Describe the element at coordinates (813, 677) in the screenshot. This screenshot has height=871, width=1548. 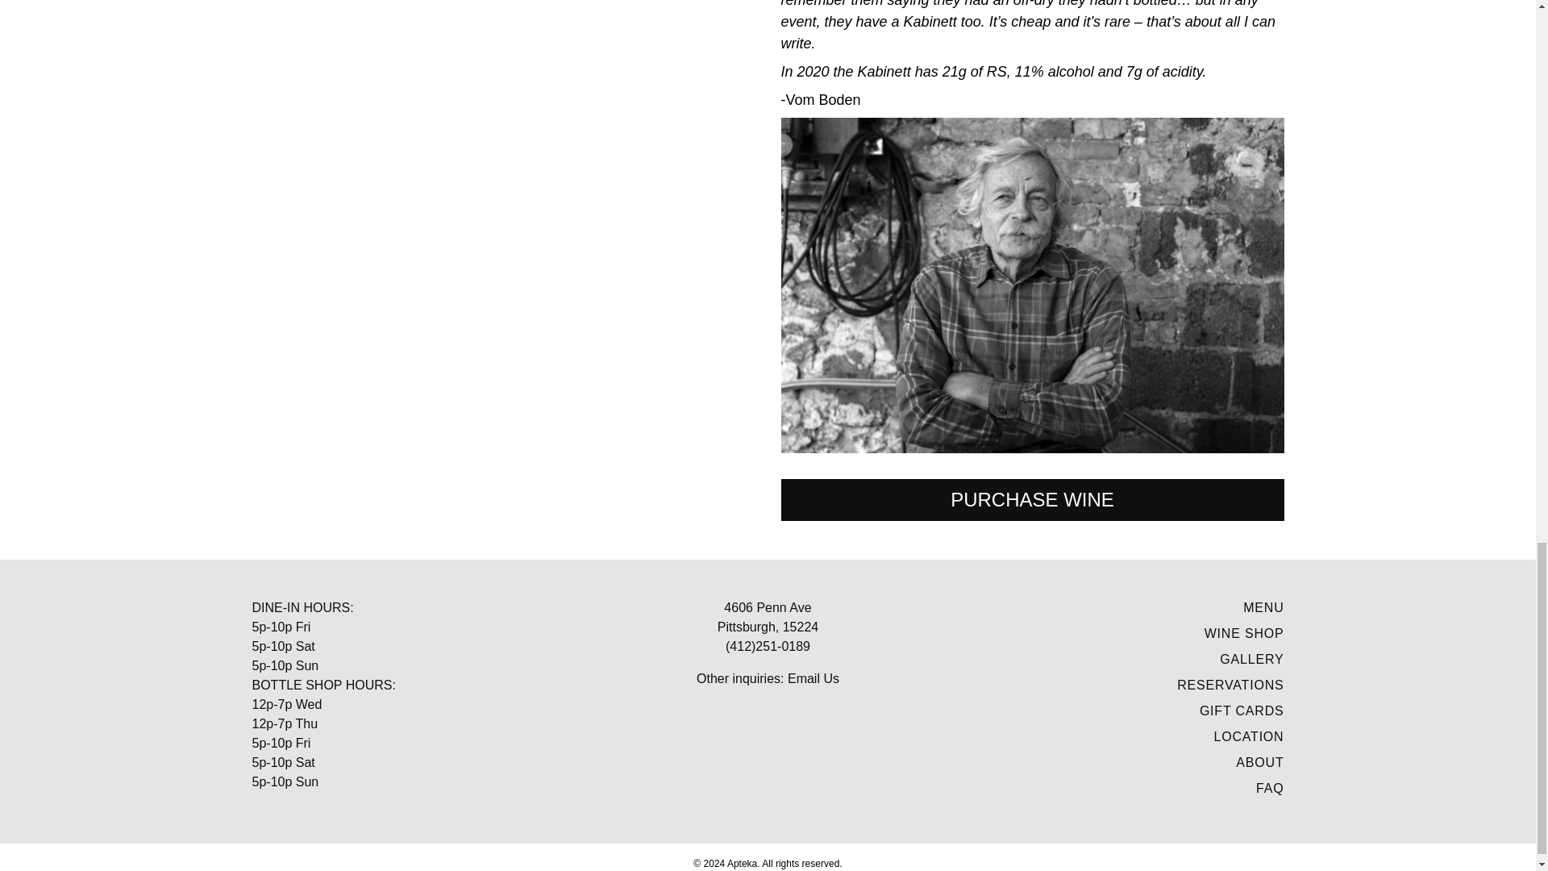
I see `Email Us` at that location.